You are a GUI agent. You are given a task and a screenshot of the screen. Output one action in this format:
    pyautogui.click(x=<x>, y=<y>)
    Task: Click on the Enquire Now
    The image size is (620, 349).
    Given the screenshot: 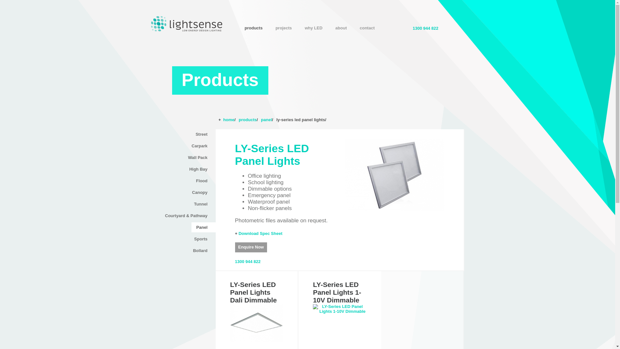 What is the action you would take?
    pyautogui.click(x=251, y=248)
    